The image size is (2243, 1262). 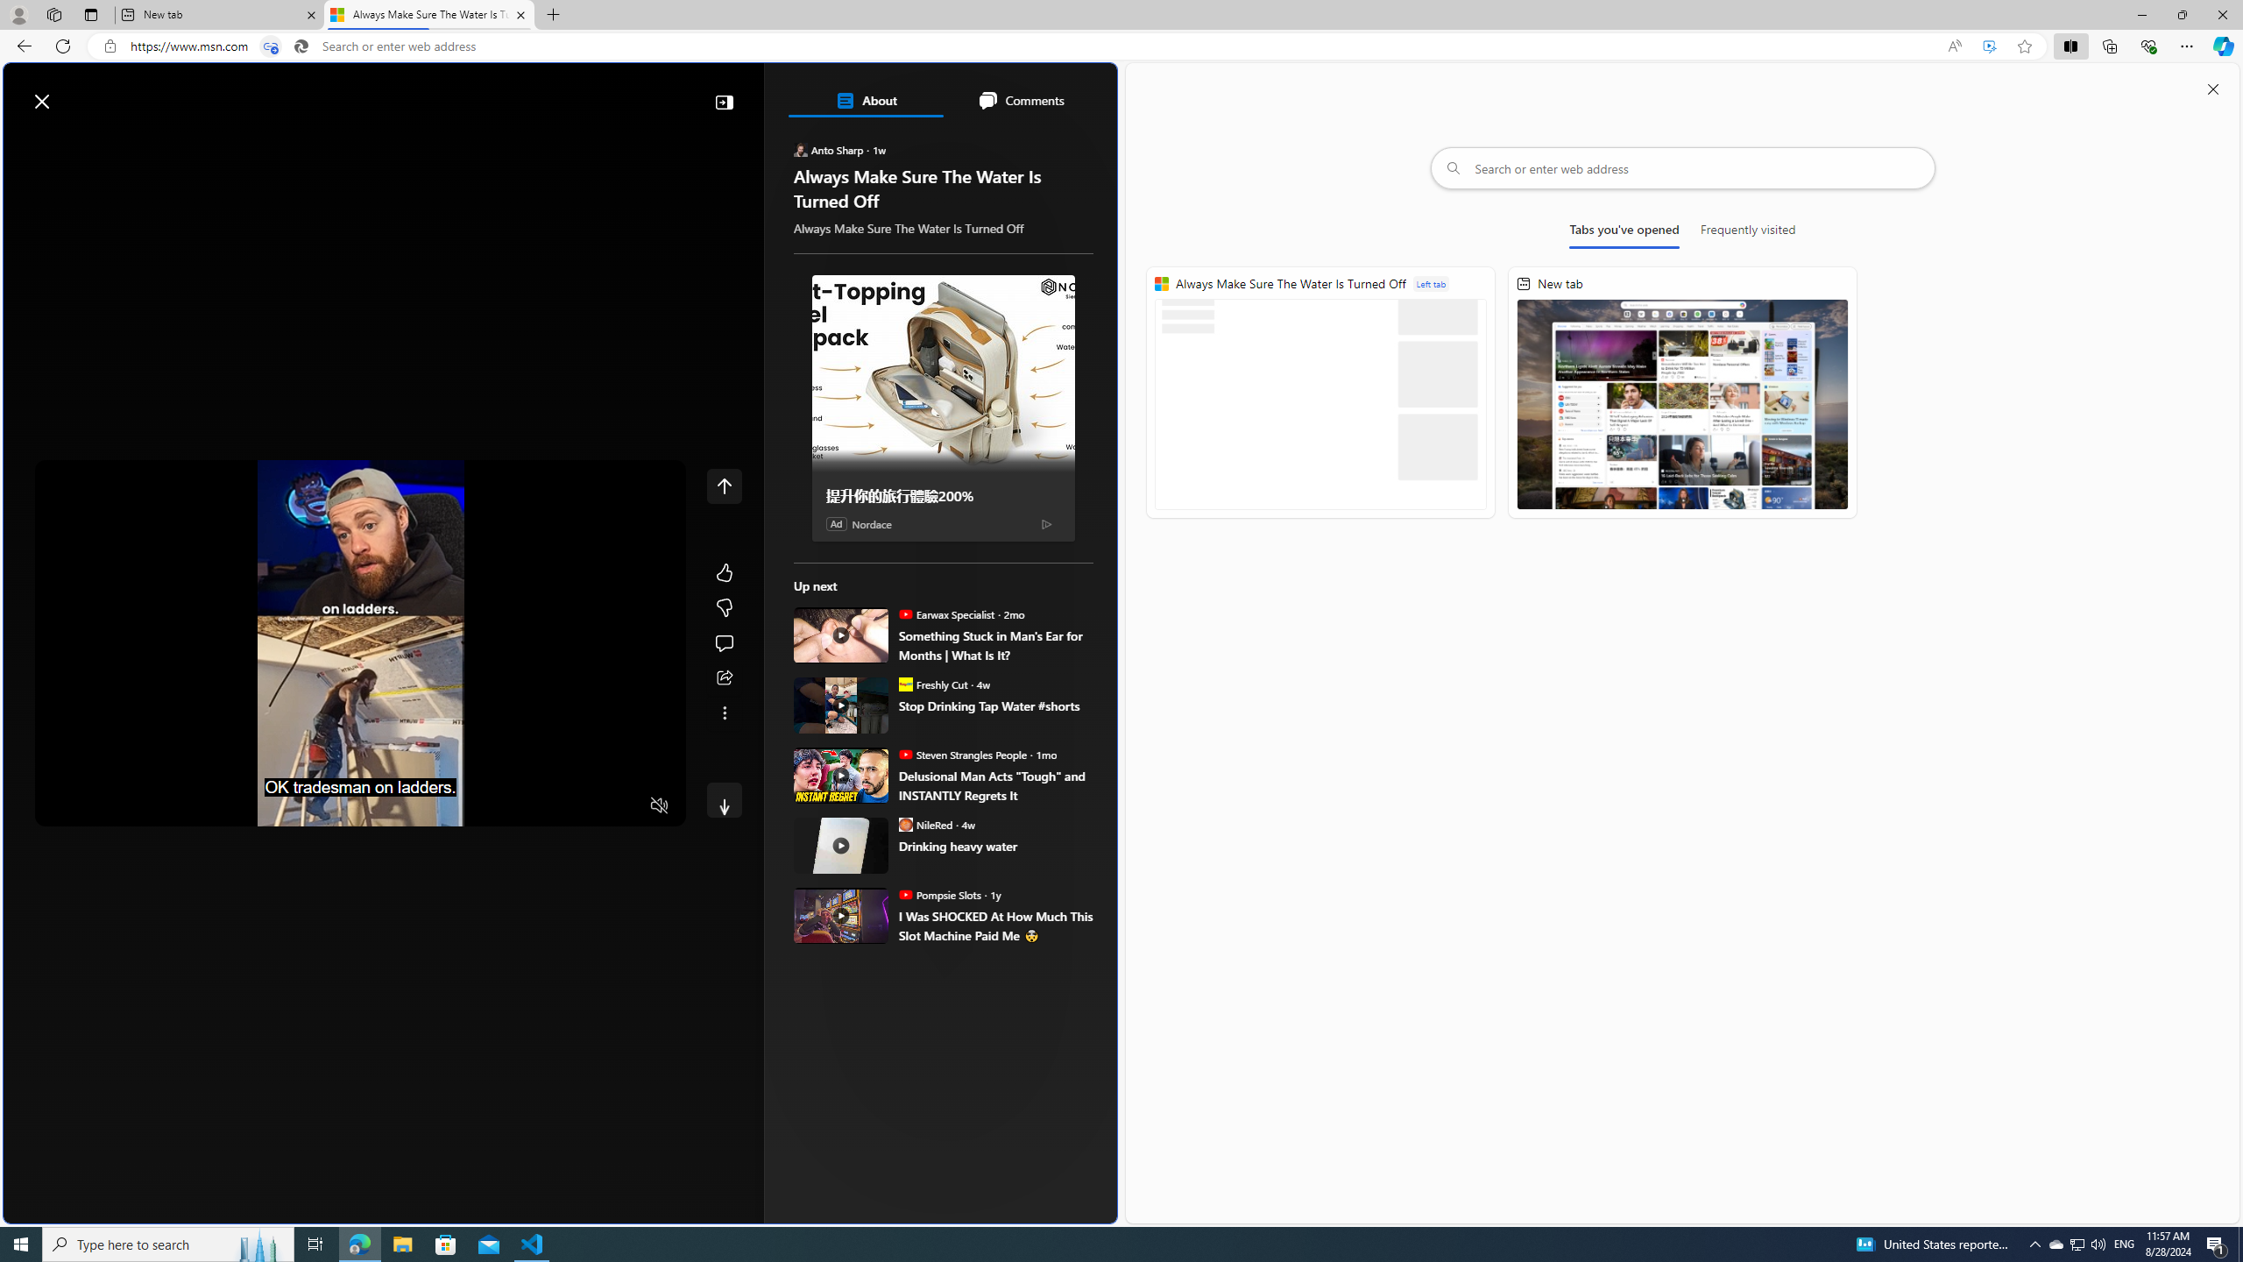 I want to click on NileRed NileRed, so click(x=925, y=824).